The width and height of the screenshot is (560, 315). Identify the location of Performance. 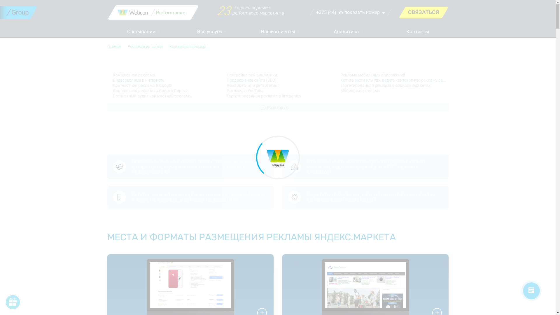
(171, 13).